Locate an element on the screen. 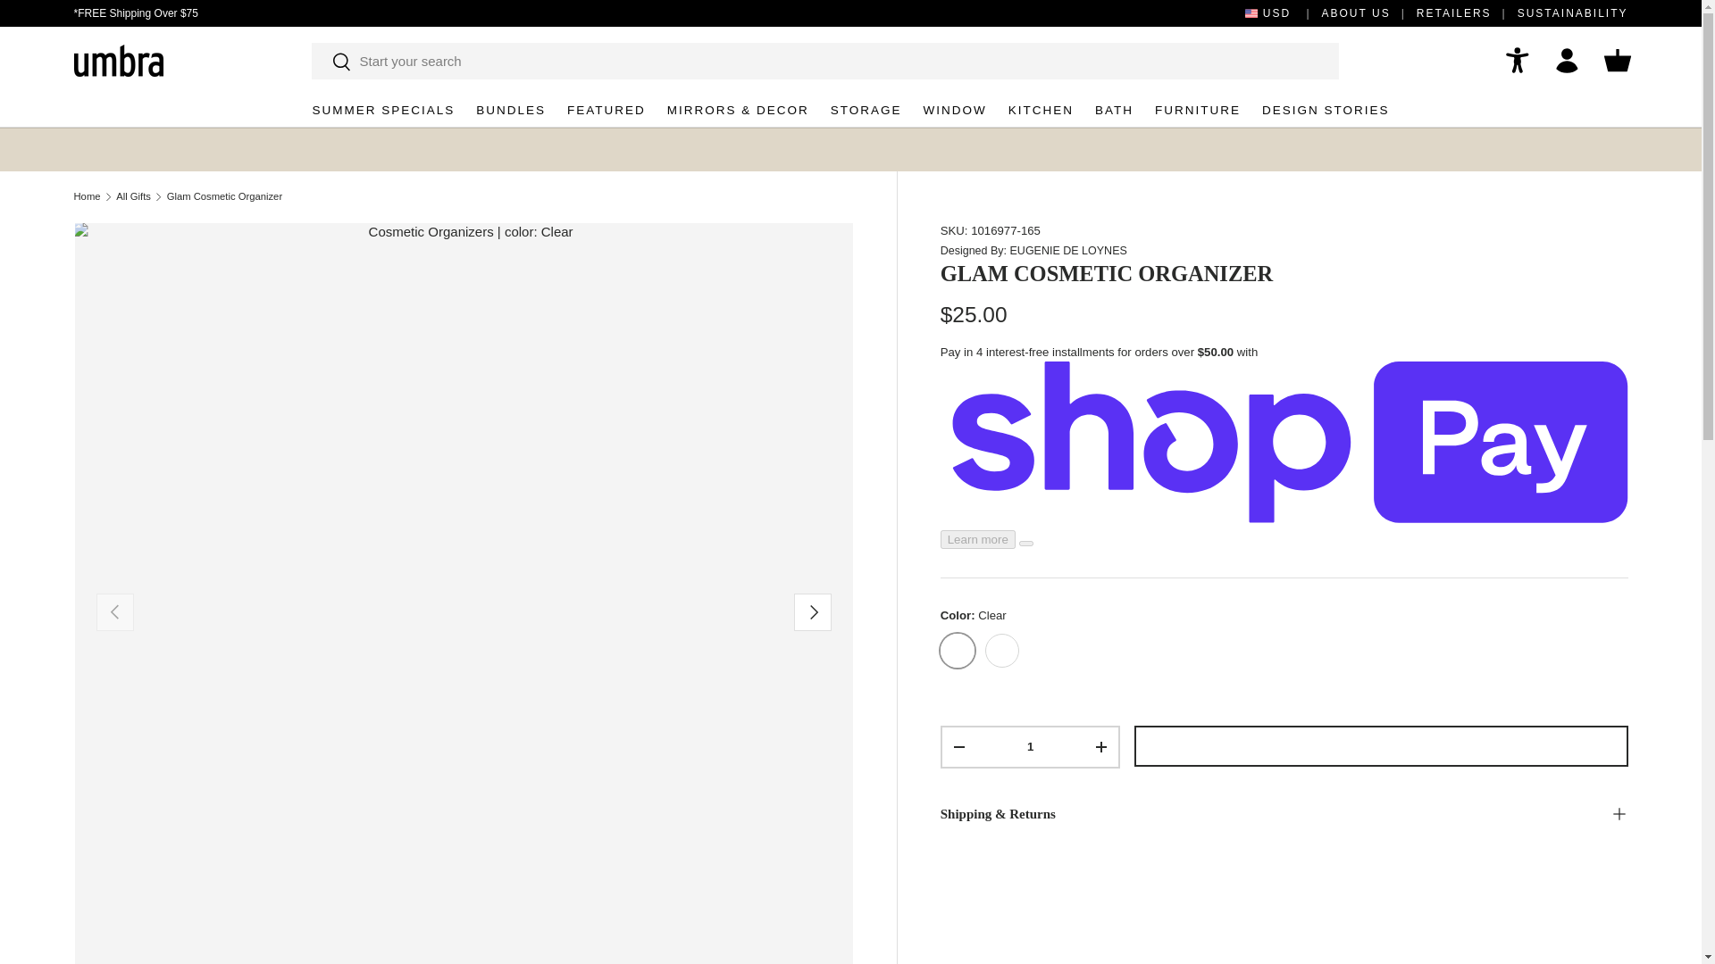 The image size is (1715, 964). Basket is located at coordinates (1616, 61).